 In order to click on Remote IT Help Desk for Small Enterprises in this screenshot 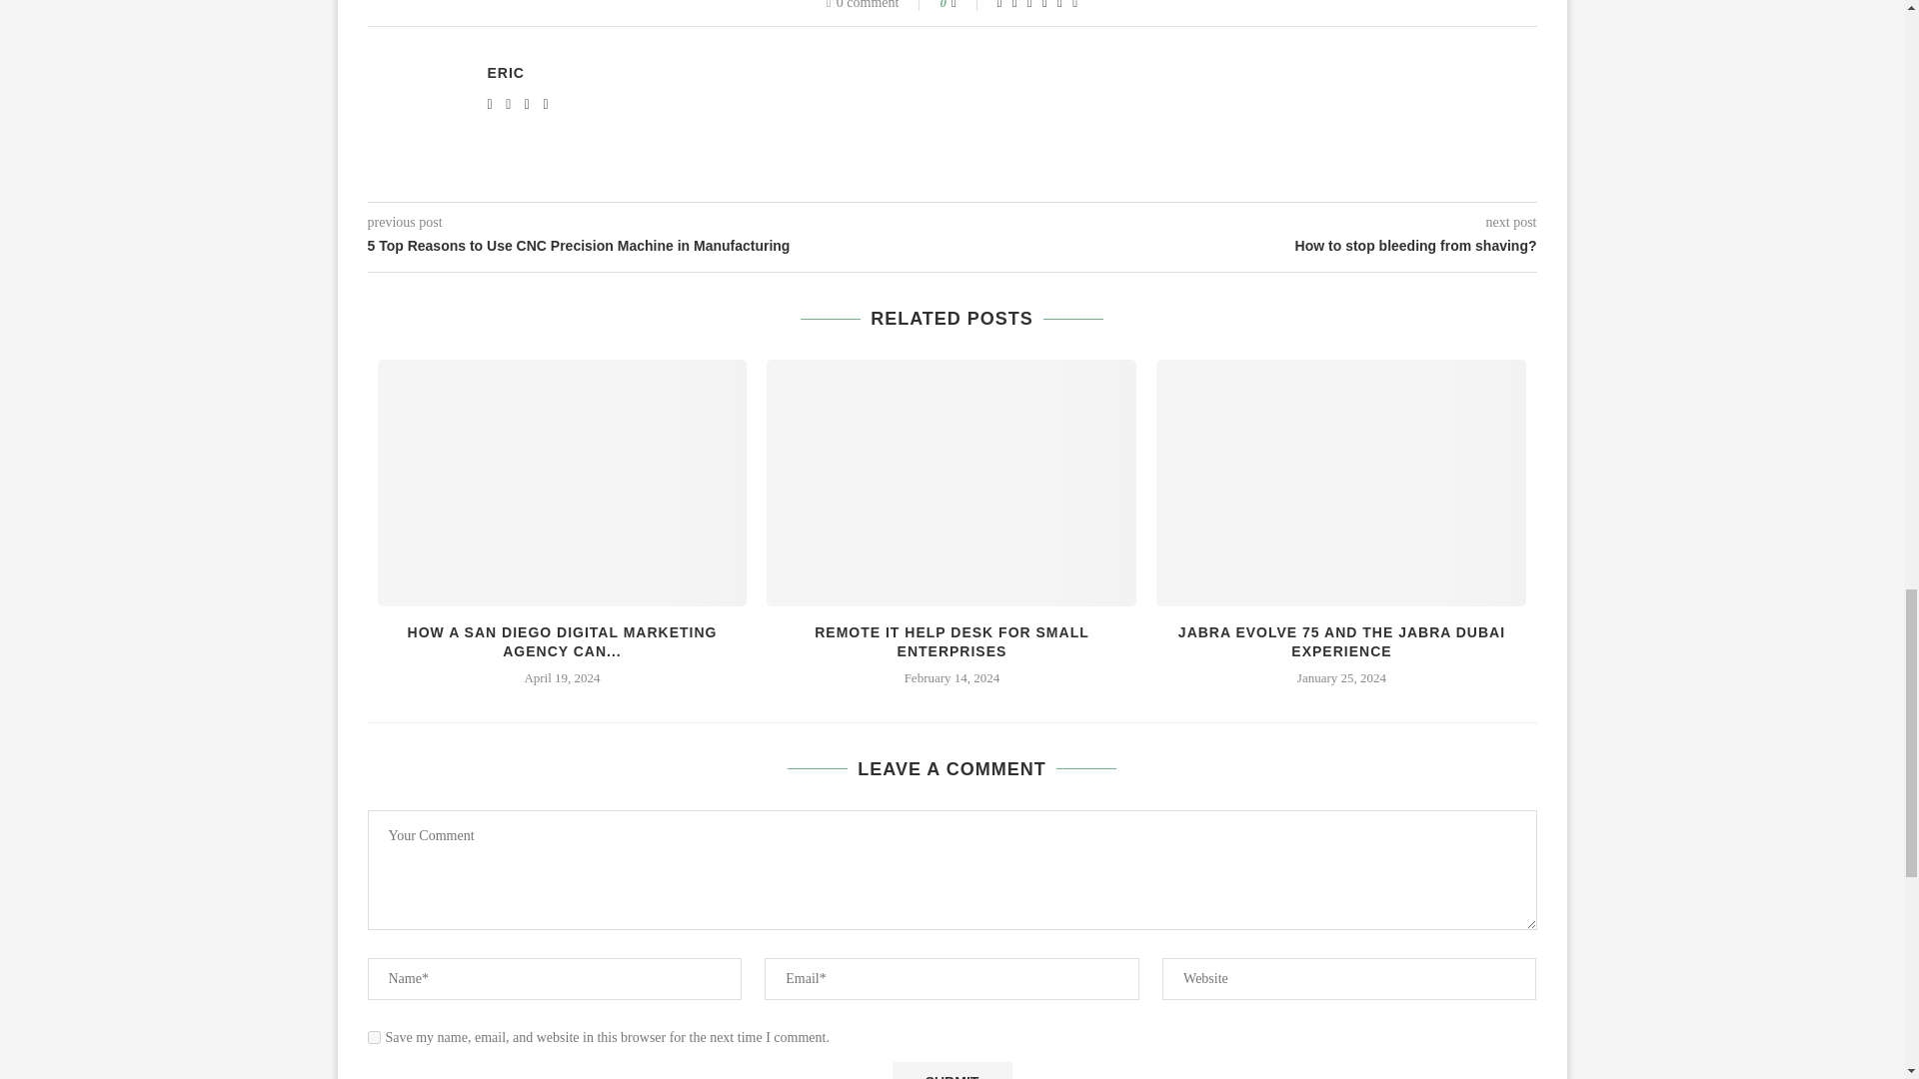, I will do `click(951, 482)`.